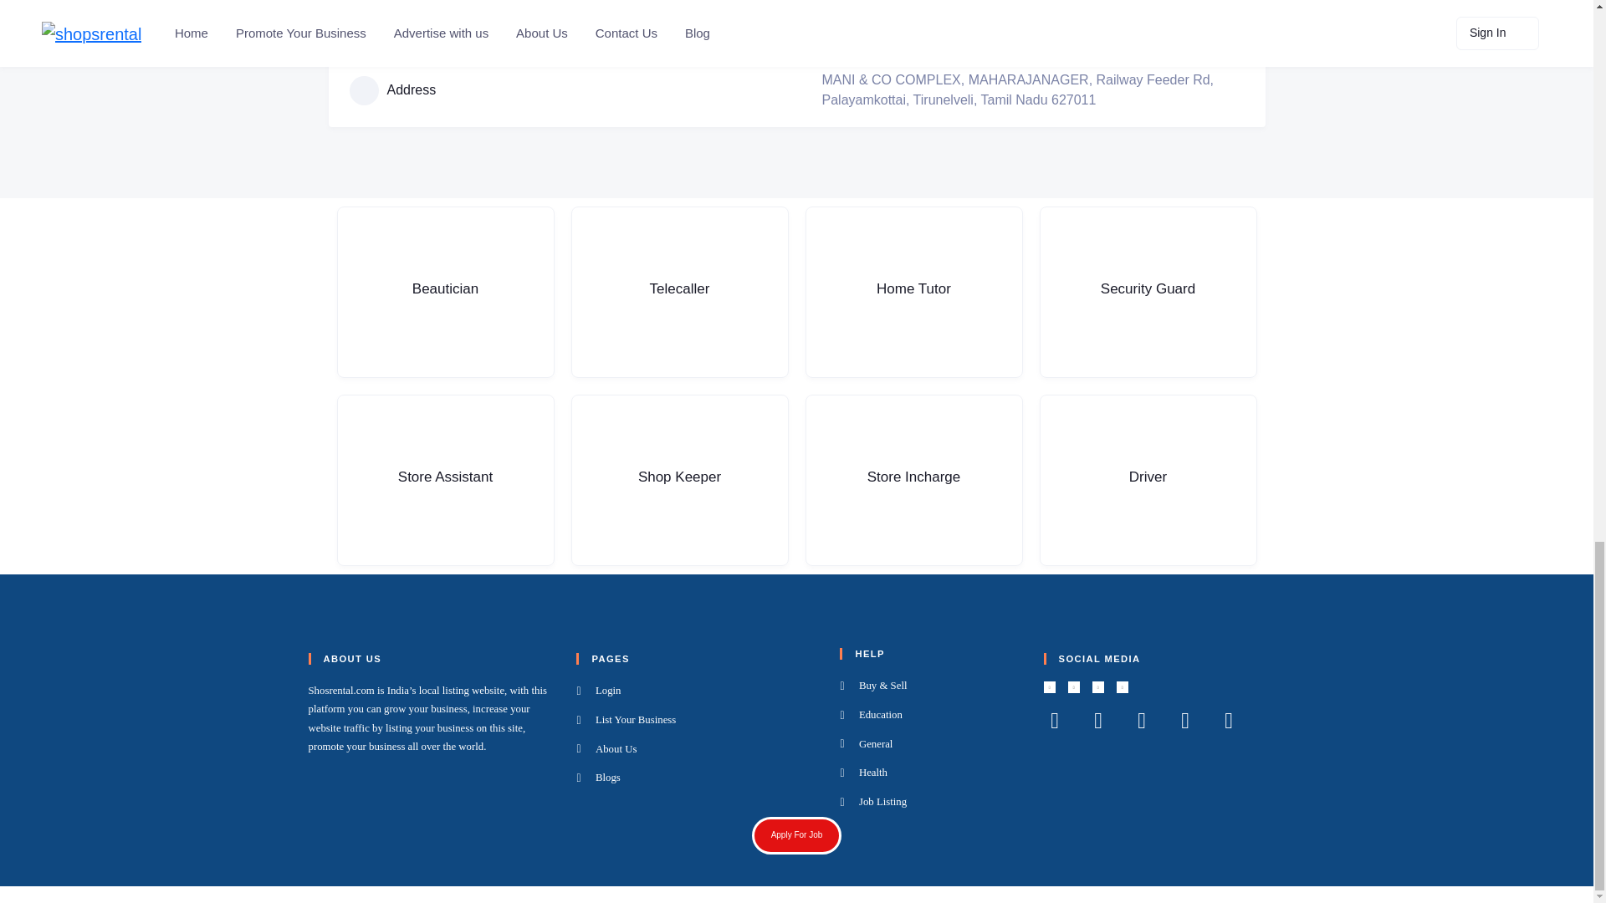 The width and height of the screenshot is (1606, 903). Describe the element at coordinates (930, 773) in the screenshot. I see `Health` at that location.